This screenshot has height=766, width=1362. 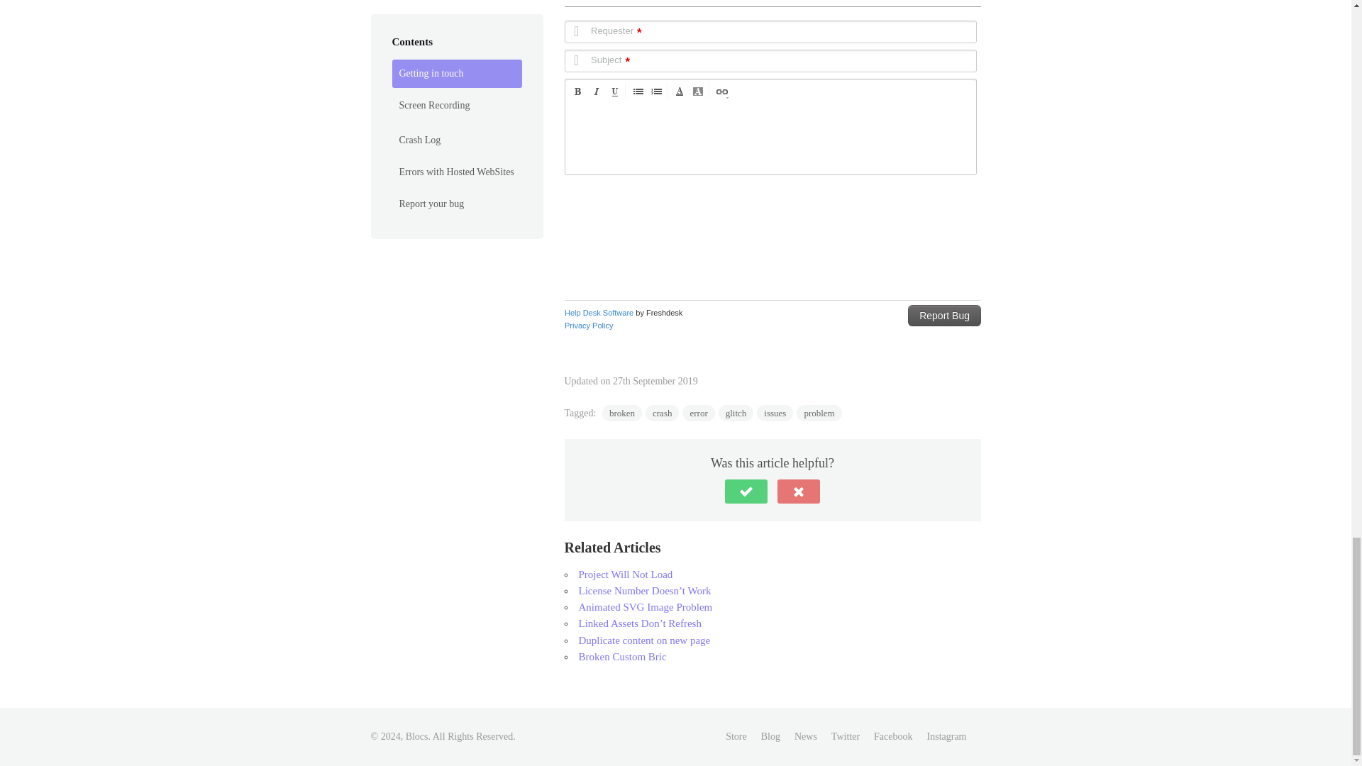 What do you see at coordinates (736, 413) in the screenshot?
I see `glitch` at bounding box center [736, 413].